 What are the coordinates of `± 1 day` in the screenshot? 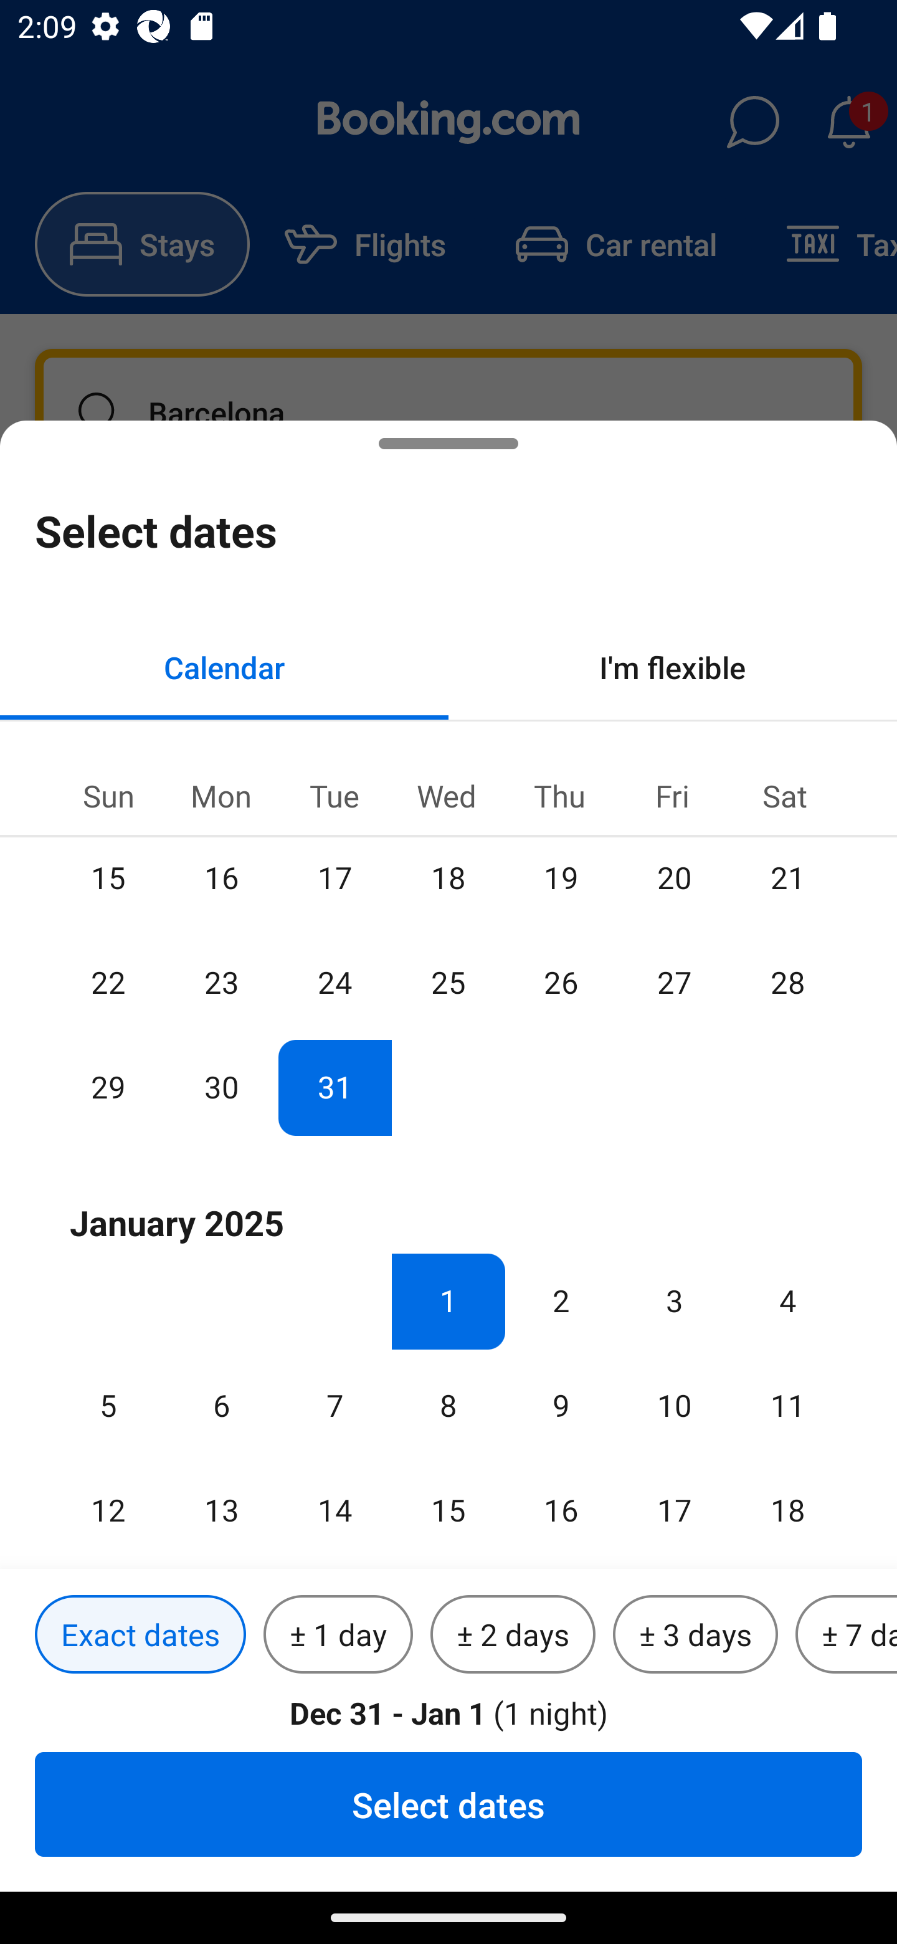 It's located at (338, 1635).